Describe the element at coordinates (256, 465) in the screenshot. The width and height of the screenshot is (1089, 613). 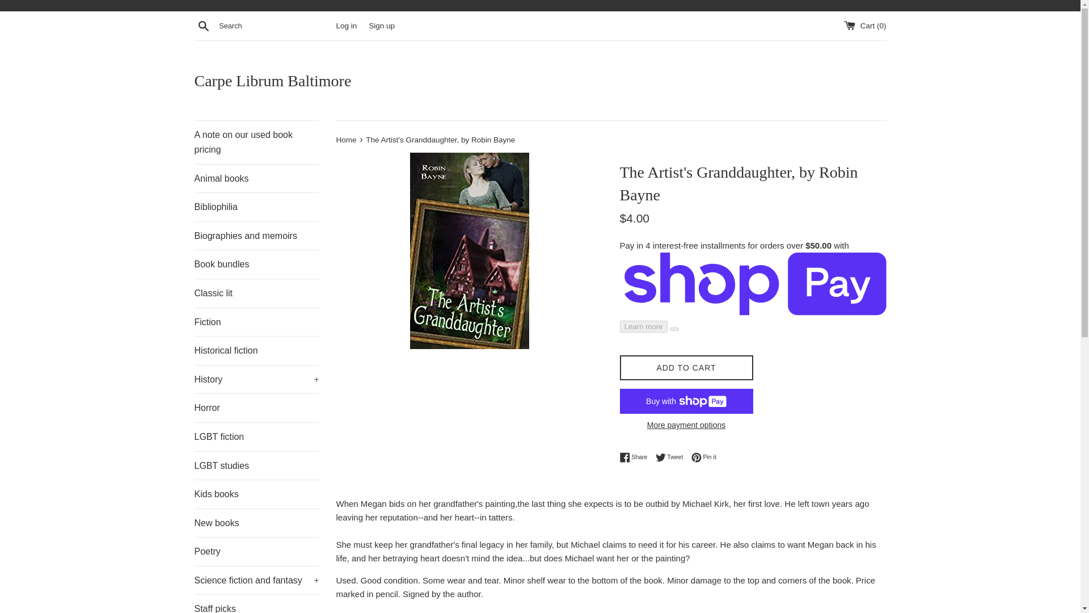
I see `LGBT studies` at that location.